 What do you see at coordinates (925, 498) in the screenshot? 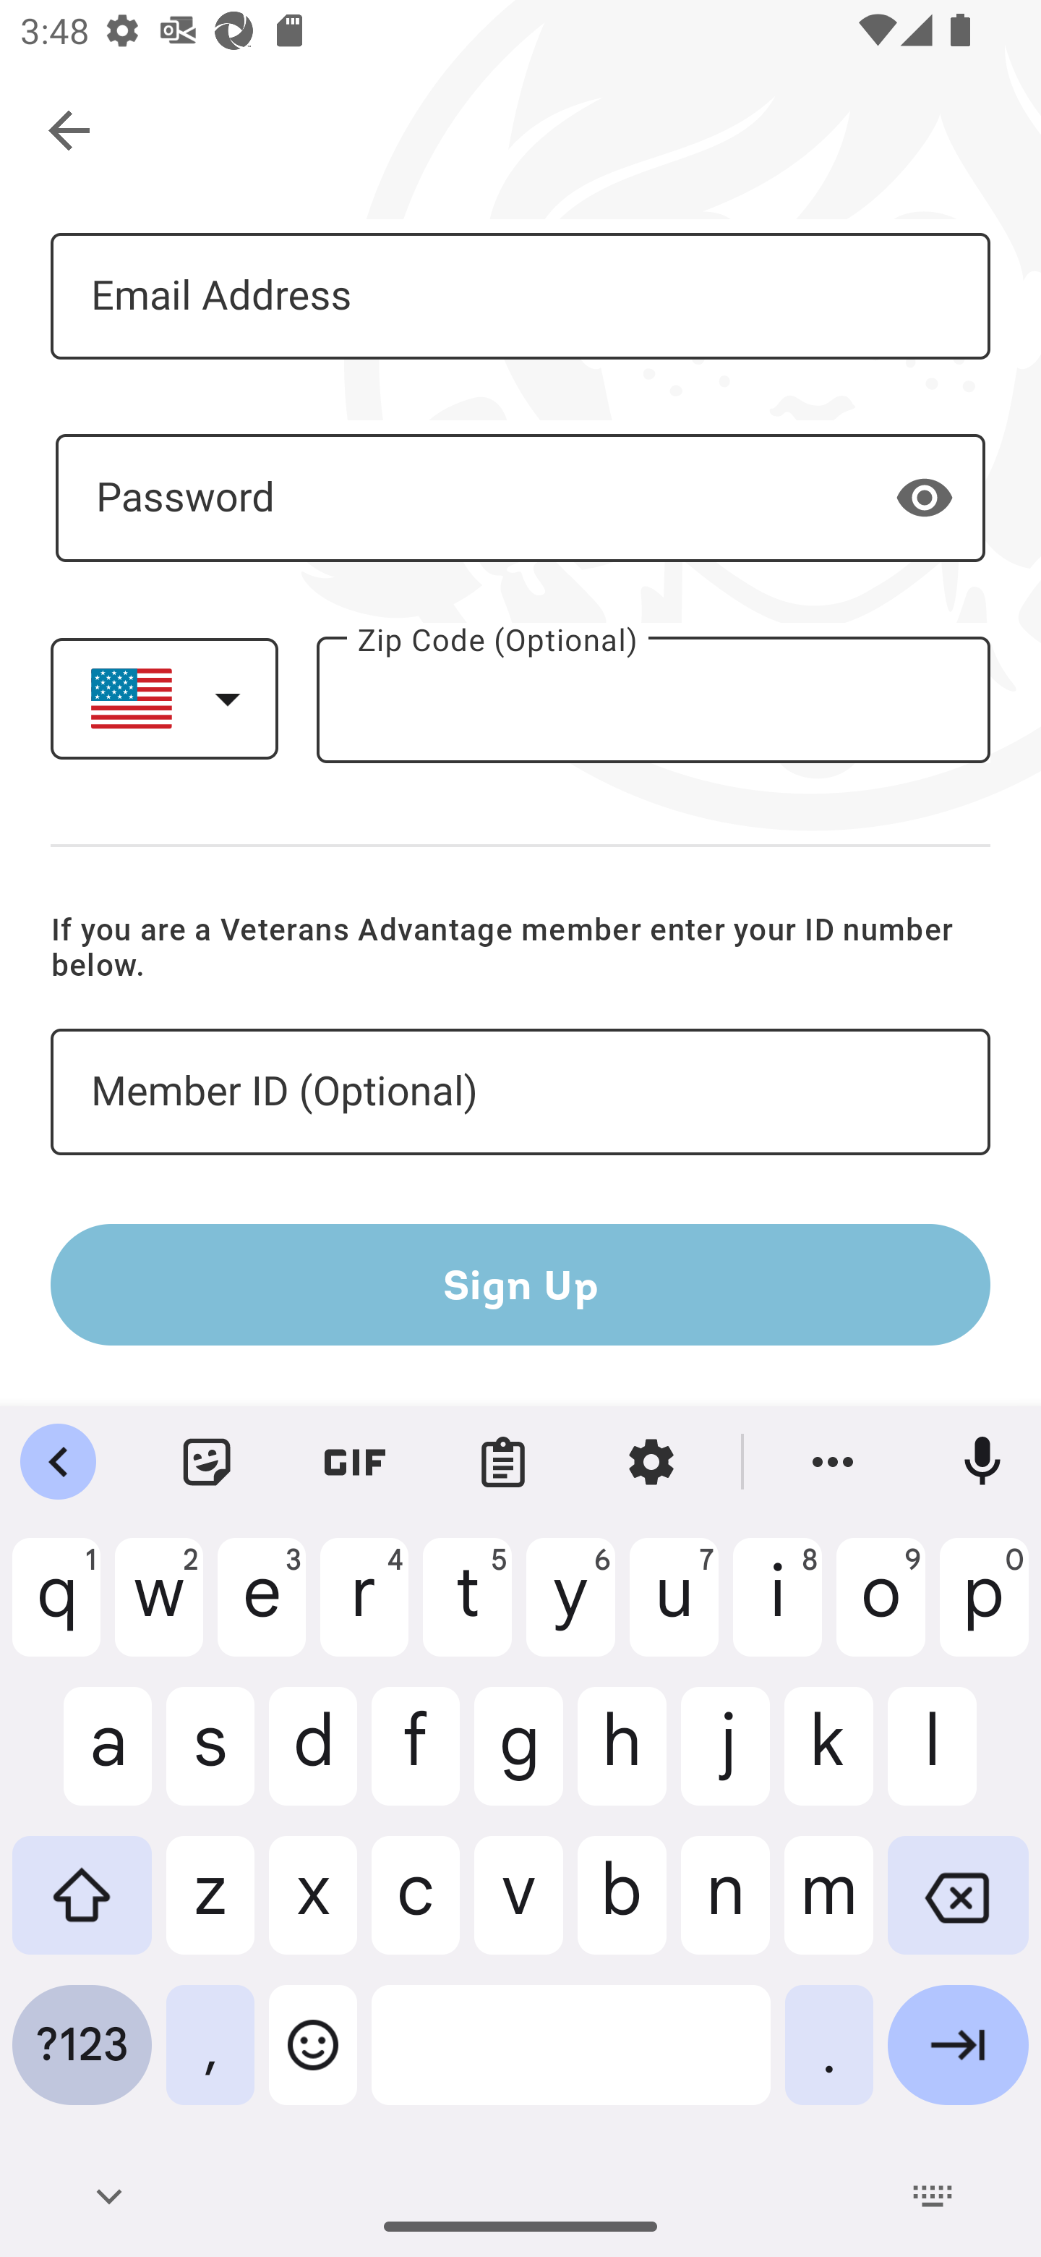
I see `Show password` at bounding box center [925, 498].